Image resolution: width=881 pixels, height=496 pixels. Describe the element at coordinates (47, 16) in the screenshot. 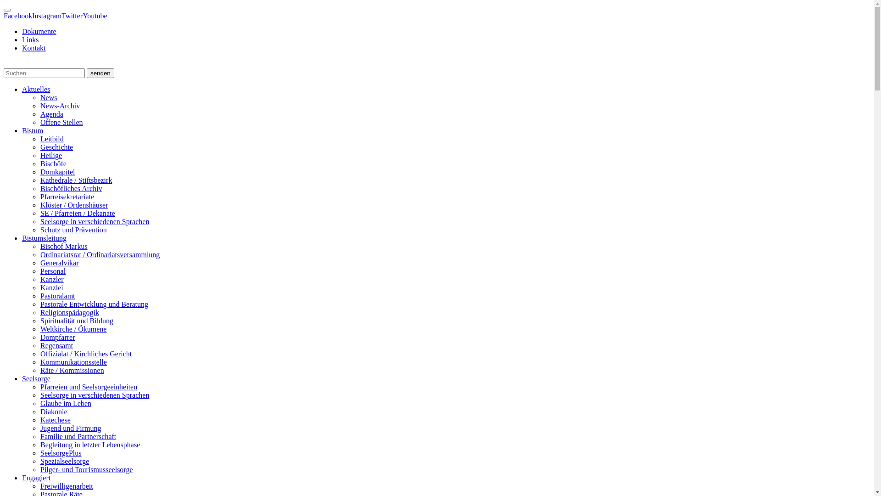

I see `Instagram` at that location.